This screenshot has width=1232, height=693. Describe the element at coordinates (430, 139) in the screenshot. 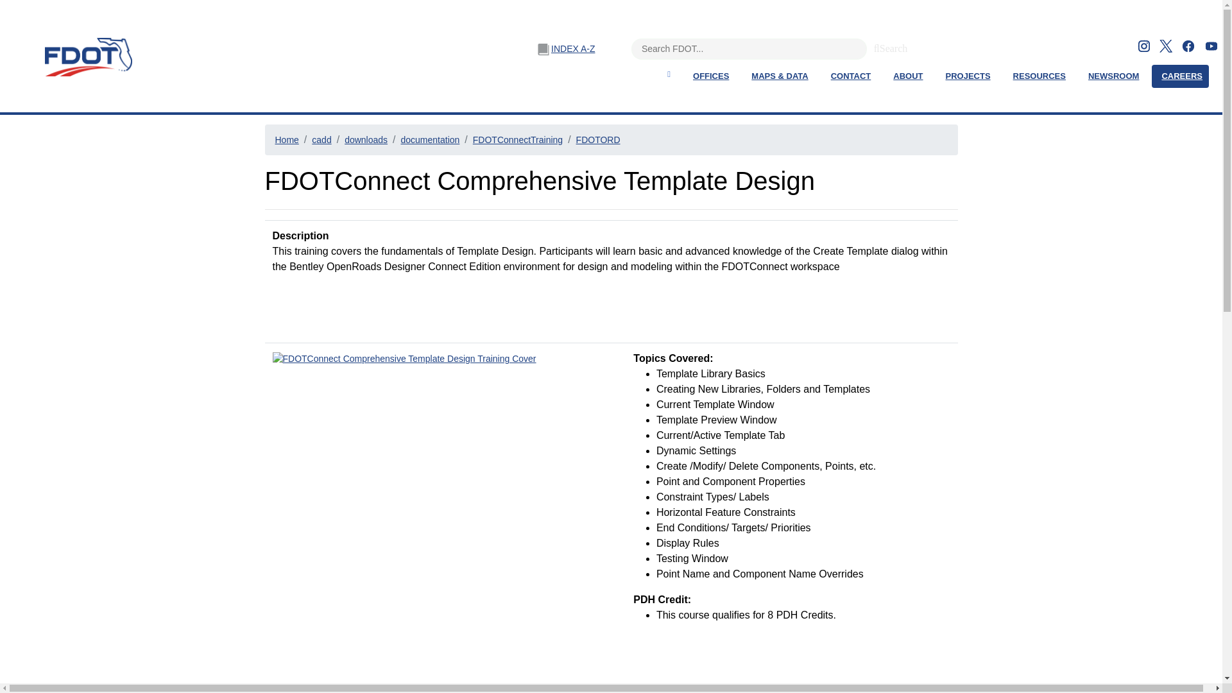

I see `documentation` at that location.